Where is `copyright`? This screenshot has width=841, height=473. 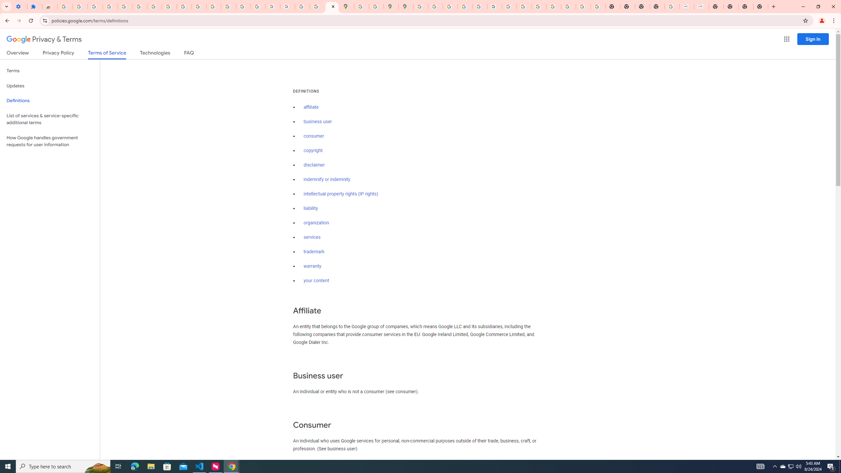
copyright is located at coordinates (313, 150).